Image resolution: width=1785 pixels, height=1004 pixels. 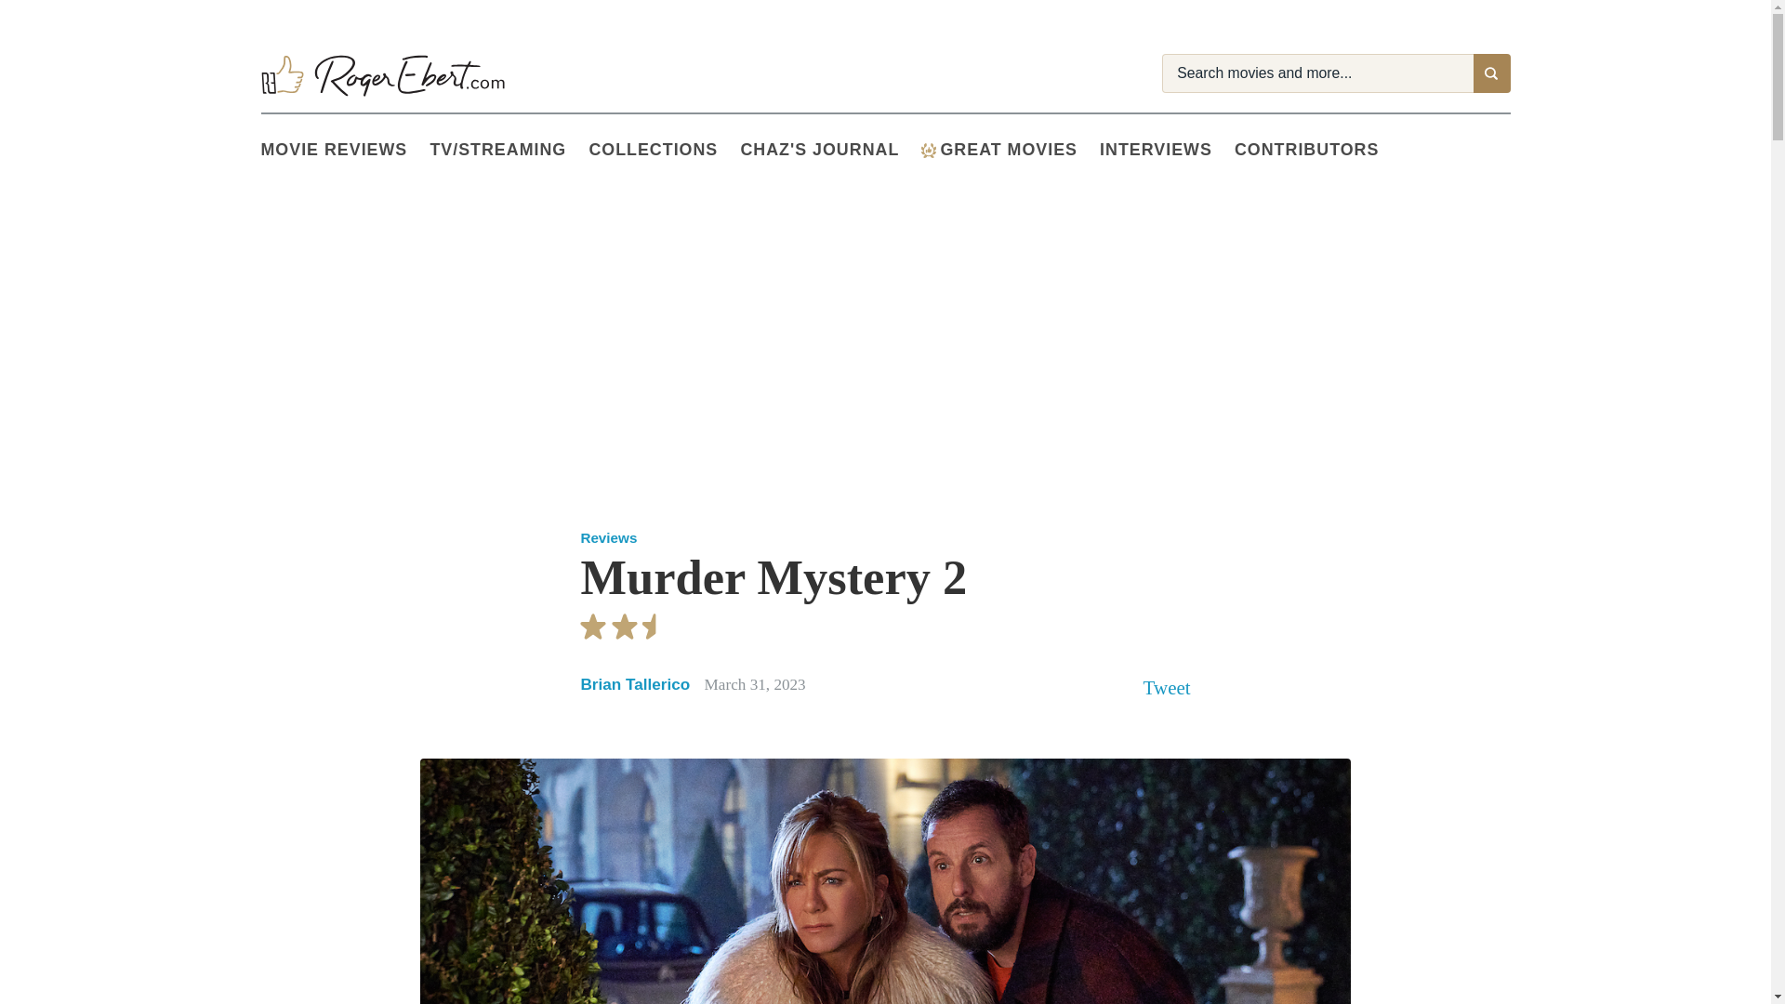 I want to click on star-full, so click(x=593, y=627).